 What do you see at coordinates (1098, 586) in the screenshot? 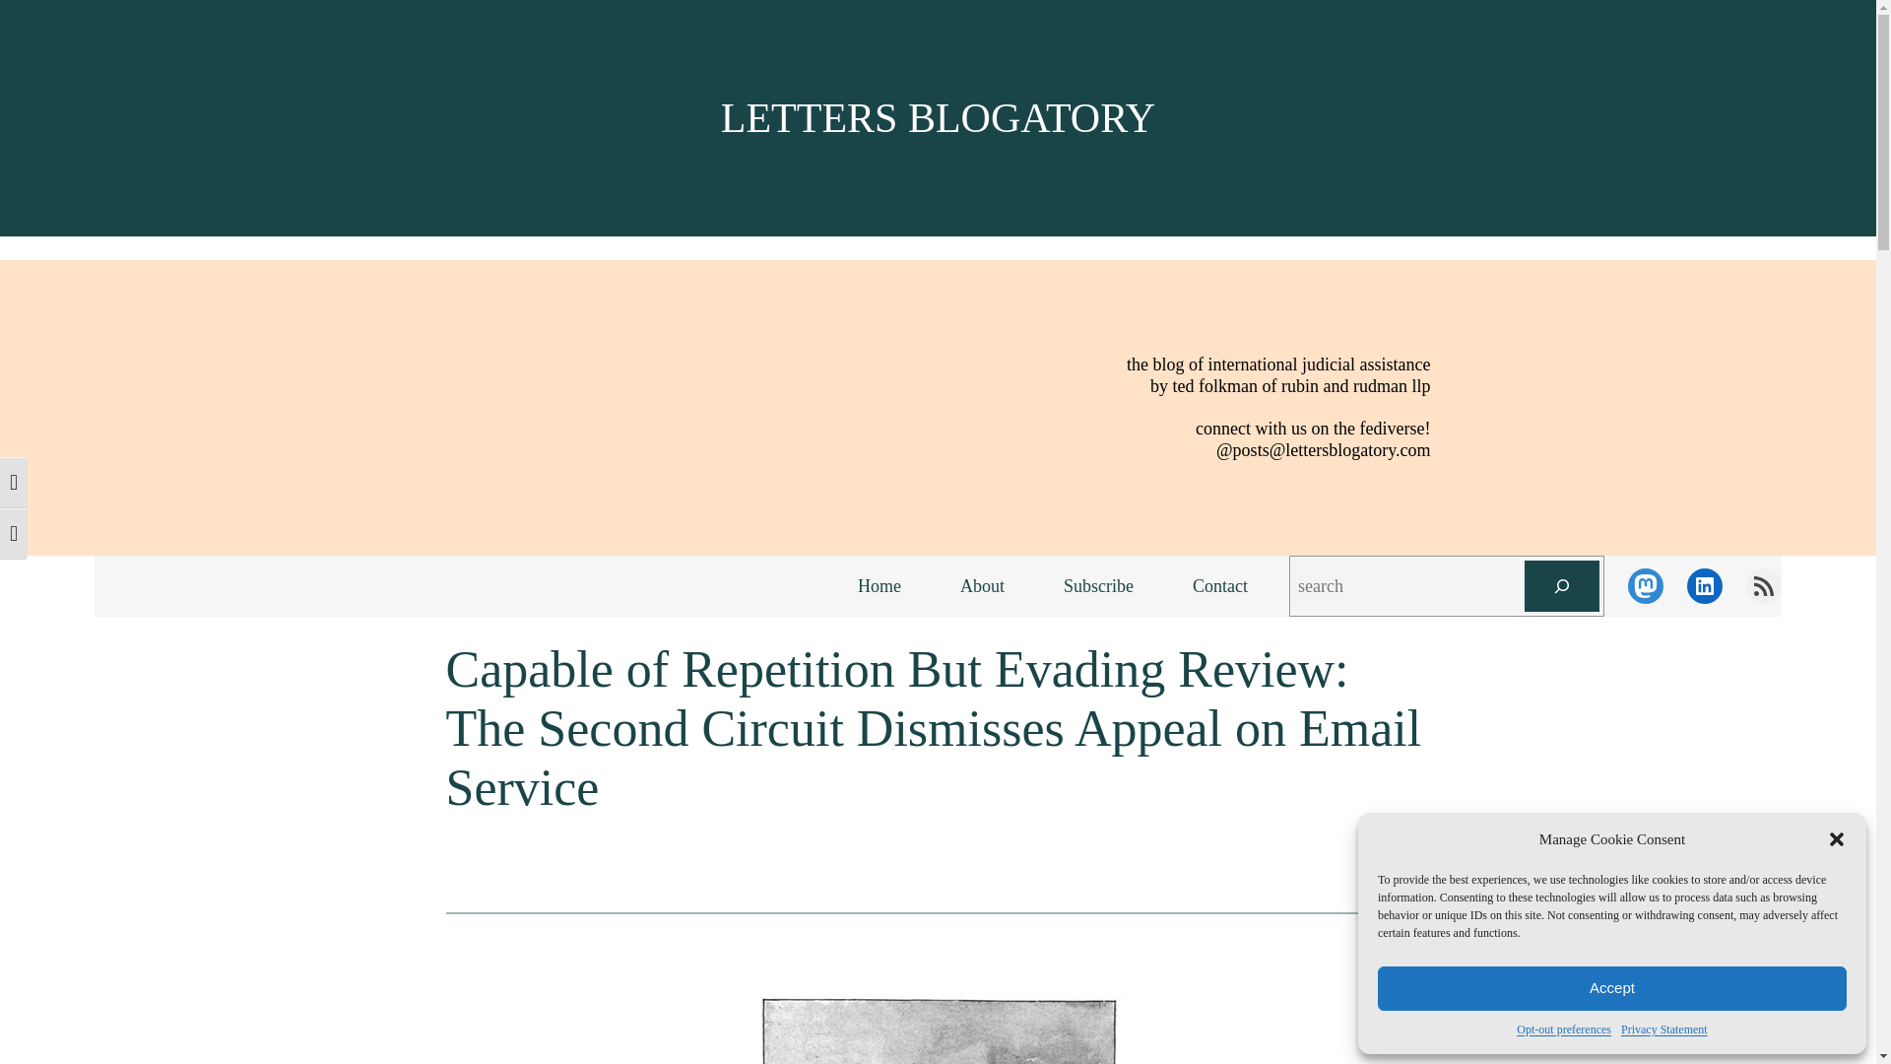
I see `Subscribe` at bounding box center [1098, 586].